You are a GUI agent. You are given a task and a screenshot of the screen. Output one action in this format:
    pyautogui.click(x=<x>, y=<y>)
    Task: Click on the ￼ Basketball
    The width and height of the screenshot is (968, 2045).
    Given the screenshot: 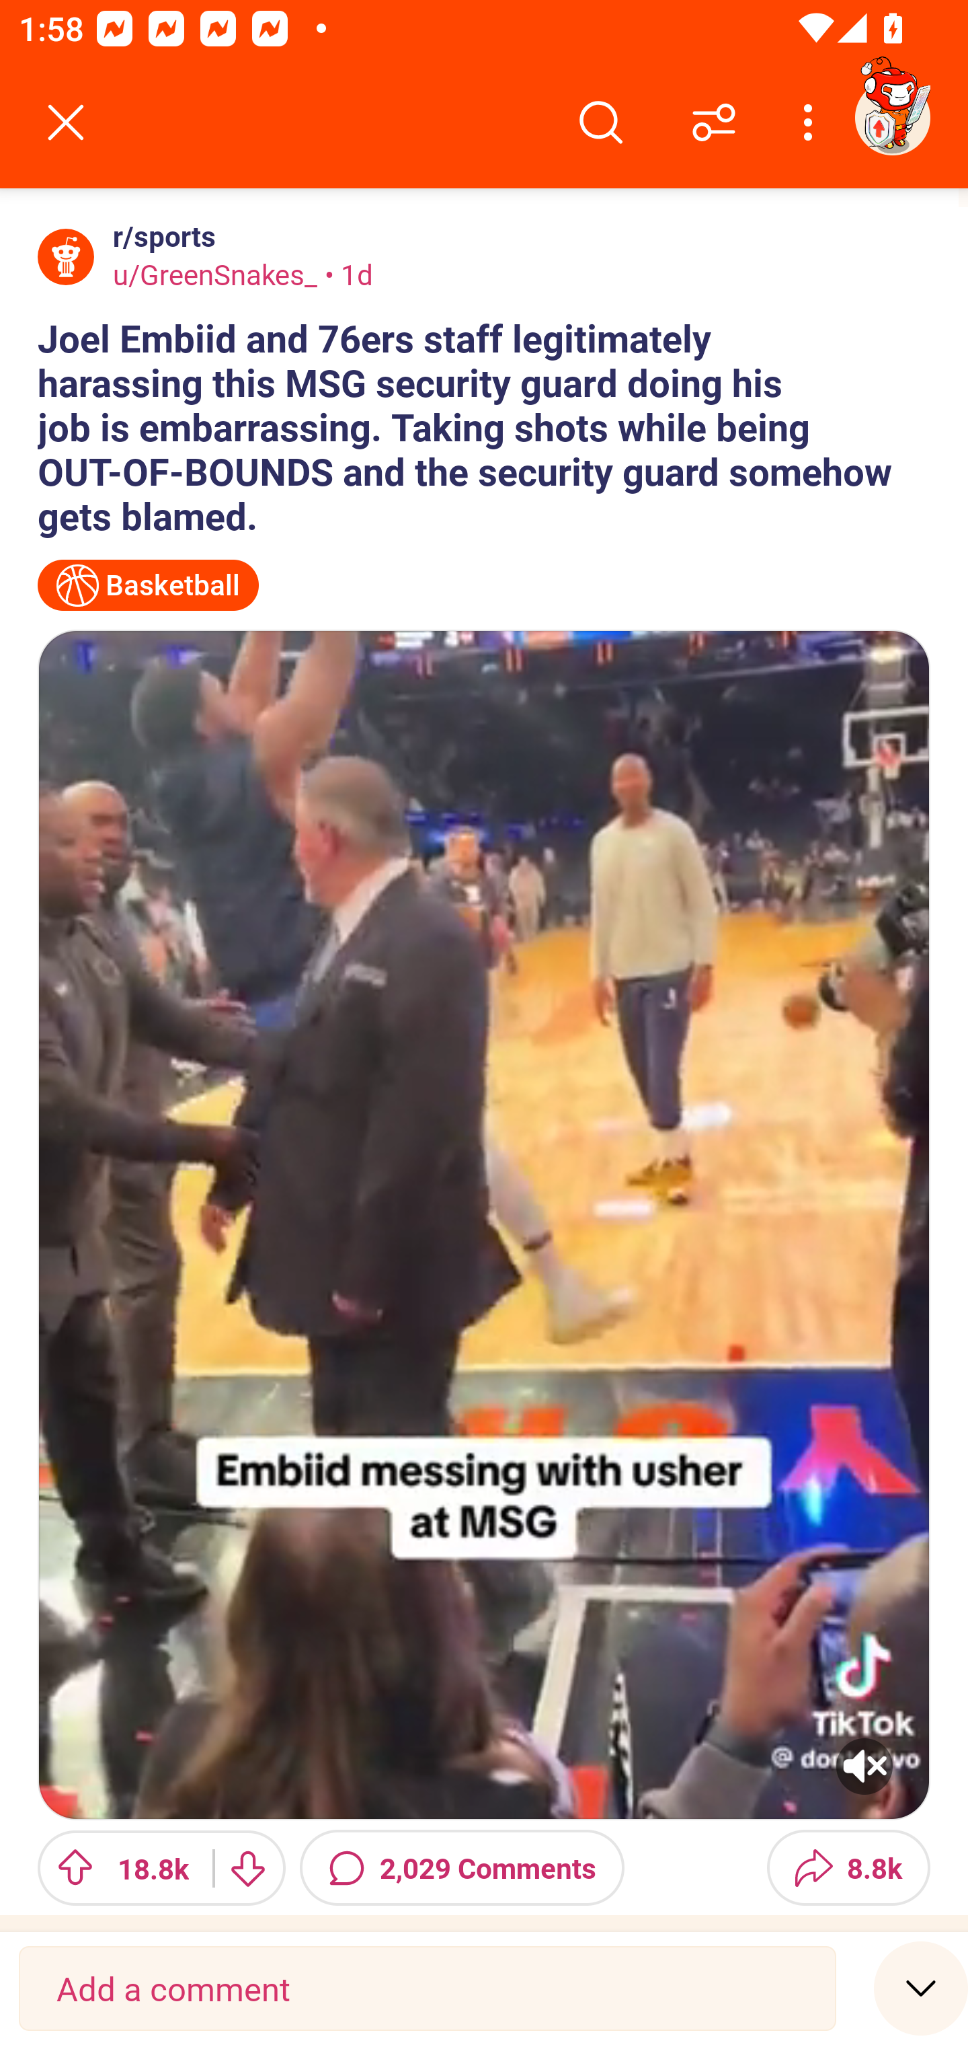 What is the action you would take?
    pyautogui.click(x=148, y=585)
    